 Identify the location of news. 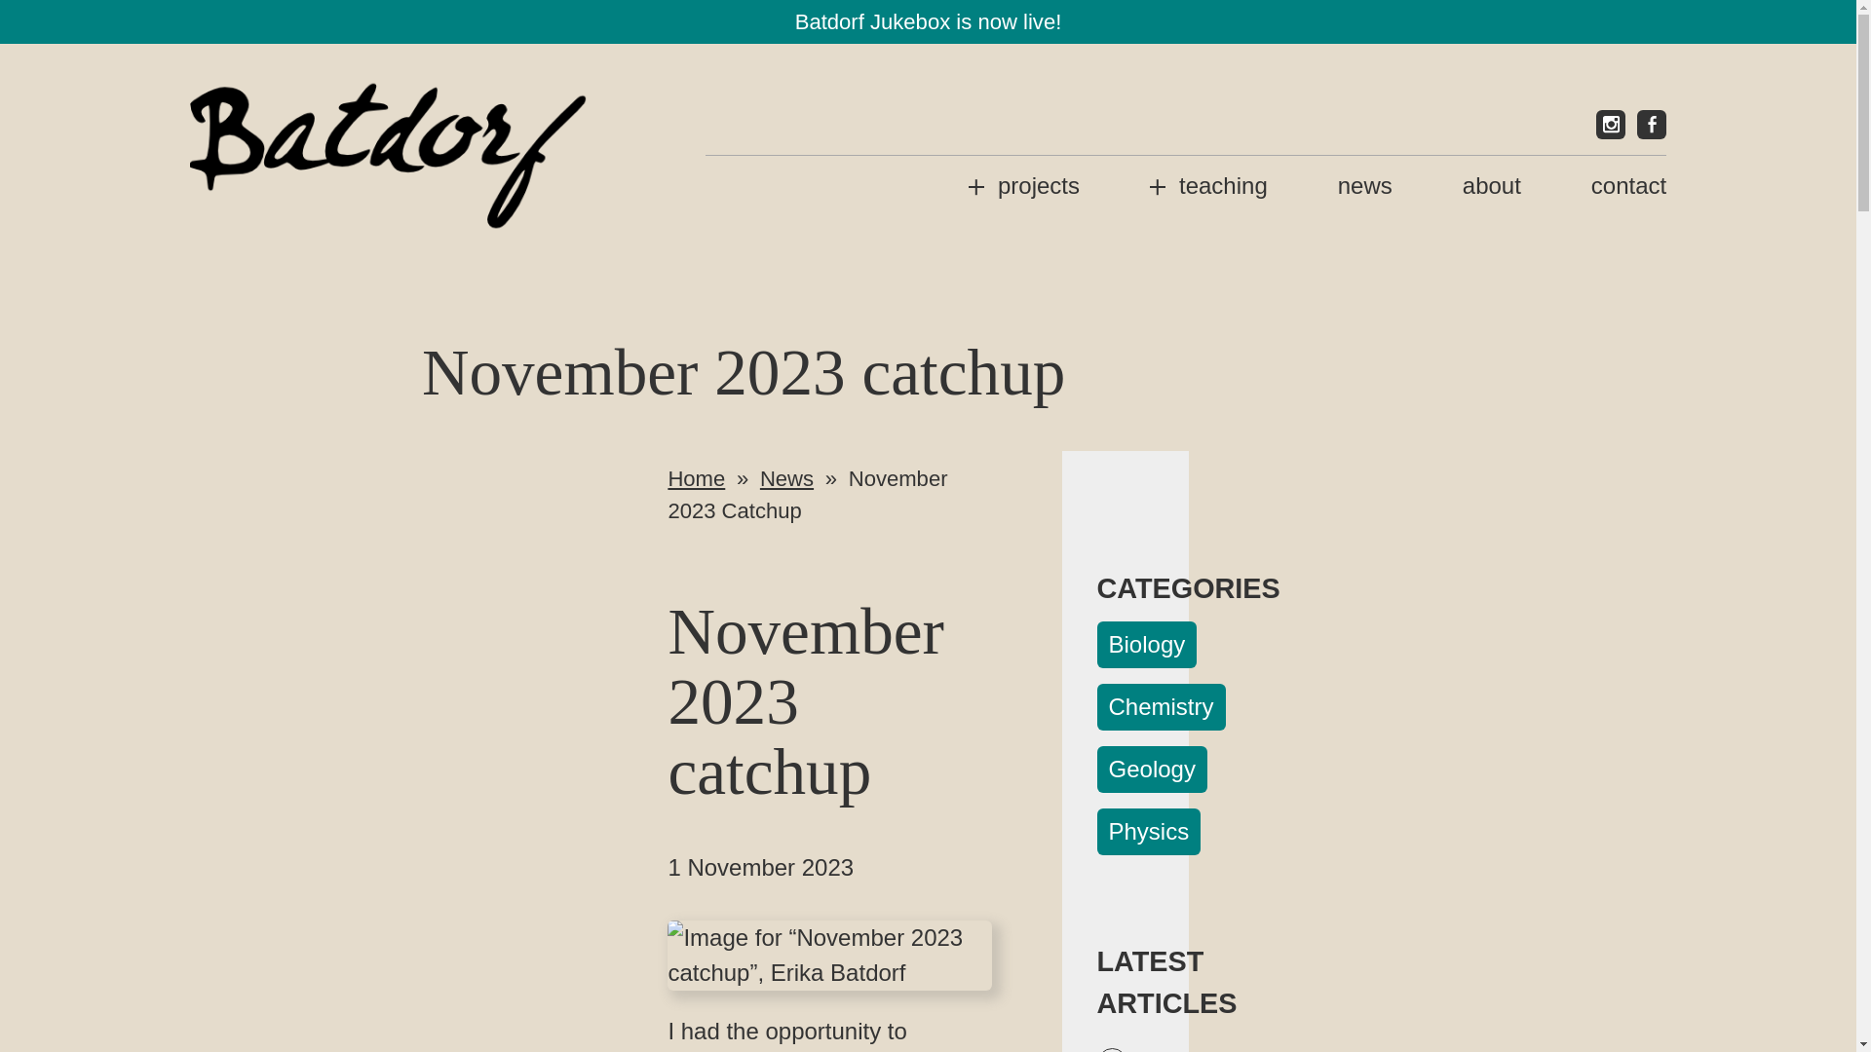
(1364, 185).